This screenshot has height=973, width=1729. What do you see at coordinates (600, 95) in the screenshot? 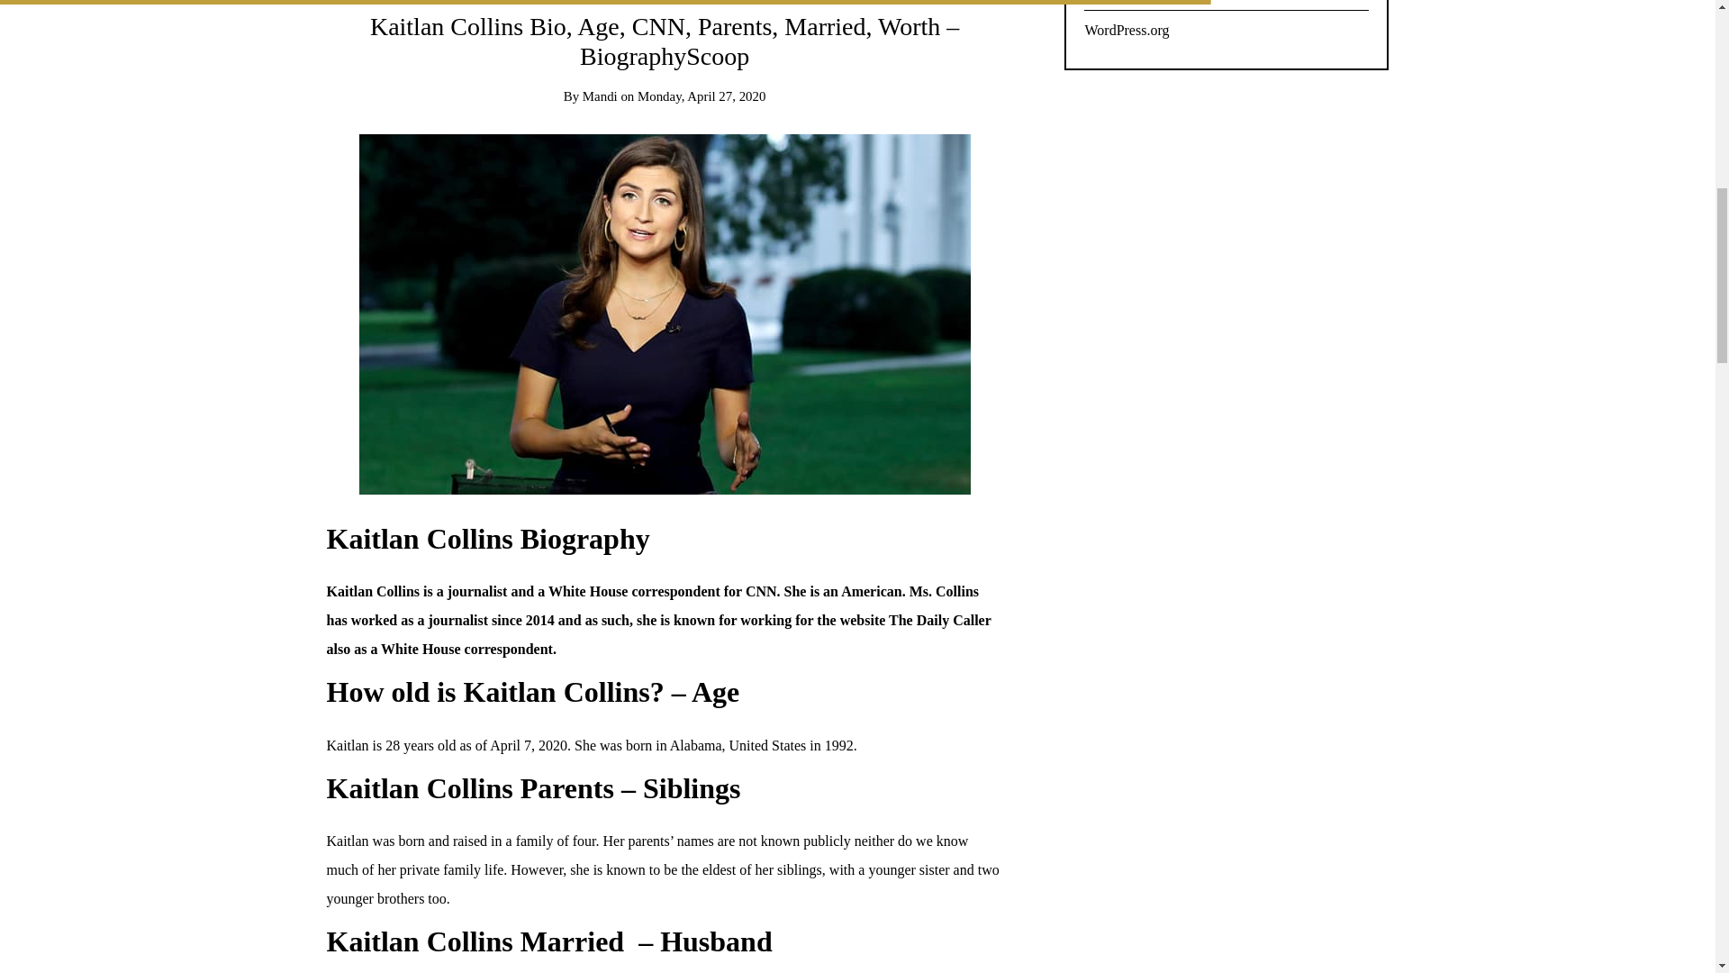
I see `Mandi` at bounding box center [600, 95].